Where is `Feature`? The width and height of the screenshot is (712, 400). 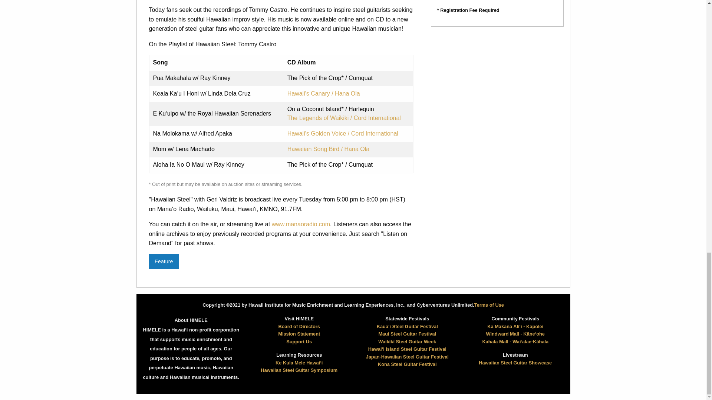
Feature is located at coordinates (164, 261).